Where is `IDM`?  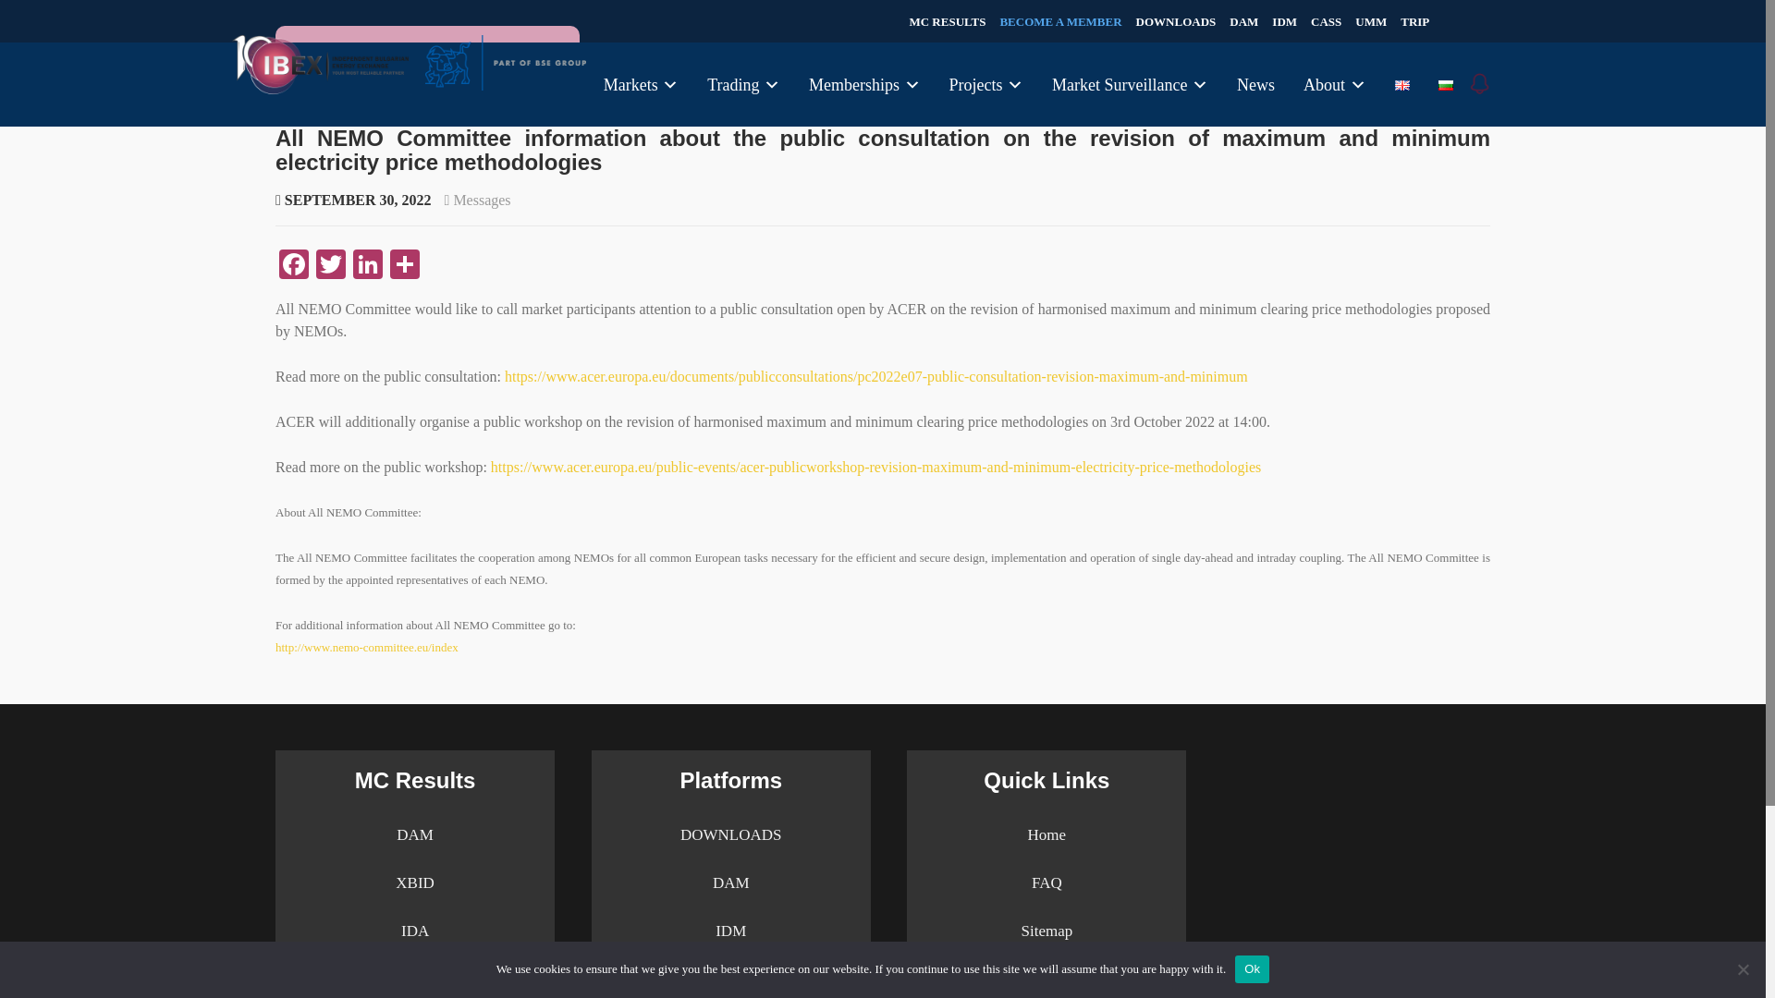
IDM is located at coordinates (1285, 22).